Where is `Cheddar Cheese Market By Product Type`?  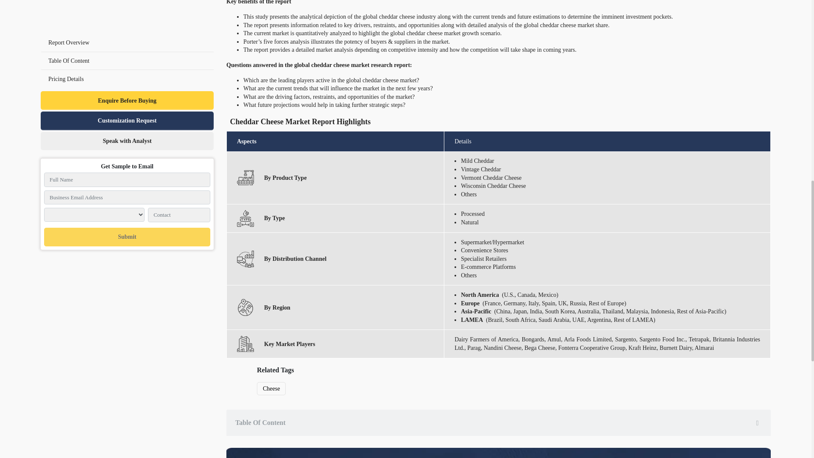
Cheddar Cheese Market By Product Type is located at coordinates (245, 177).